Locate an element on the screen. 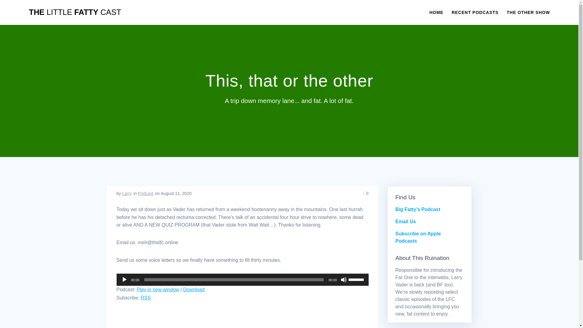 The image size is (583, 328). Podcast is located at coordinates (145, 193).